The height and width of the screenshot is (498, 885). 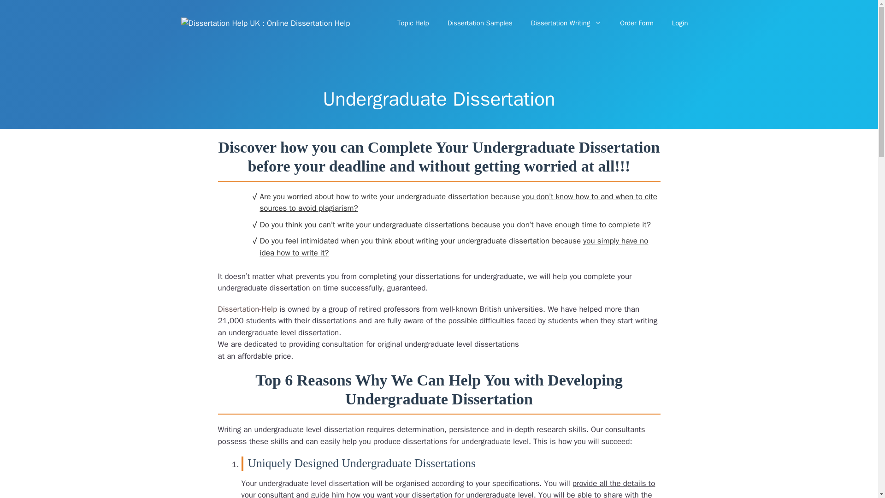 What do you see at coordinates (566, 23) in the screenshot?
I see `Dissertation Writing` at bounding box center [566, 23].